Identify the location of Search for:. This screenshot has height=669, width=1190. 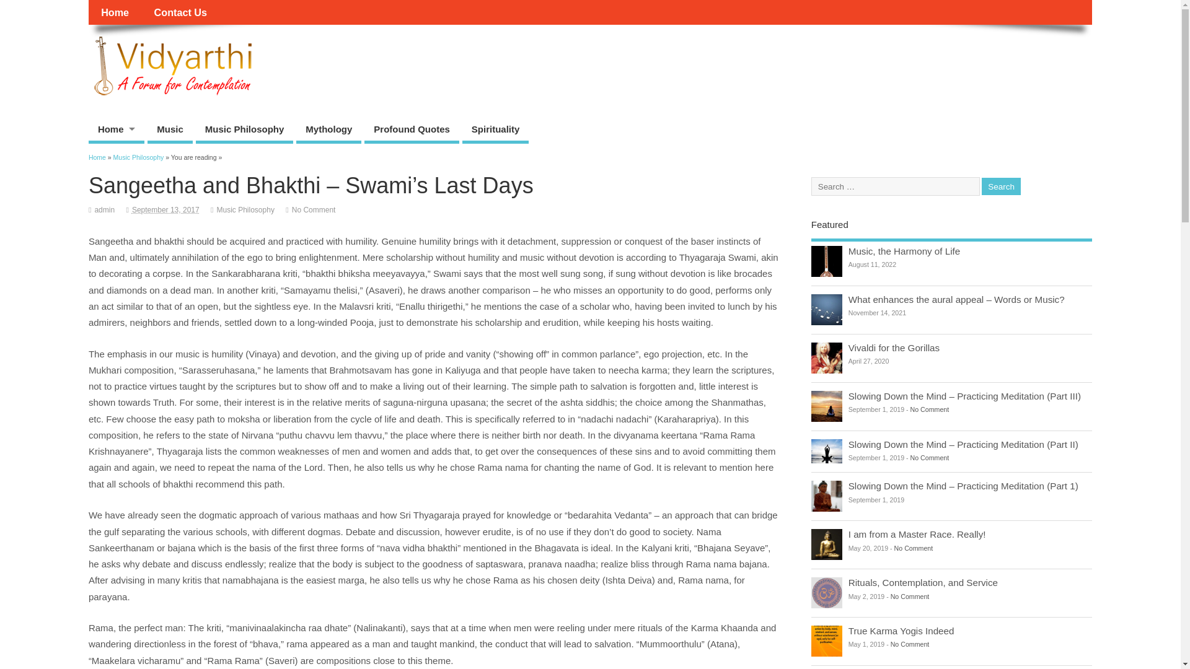
(895, 186).